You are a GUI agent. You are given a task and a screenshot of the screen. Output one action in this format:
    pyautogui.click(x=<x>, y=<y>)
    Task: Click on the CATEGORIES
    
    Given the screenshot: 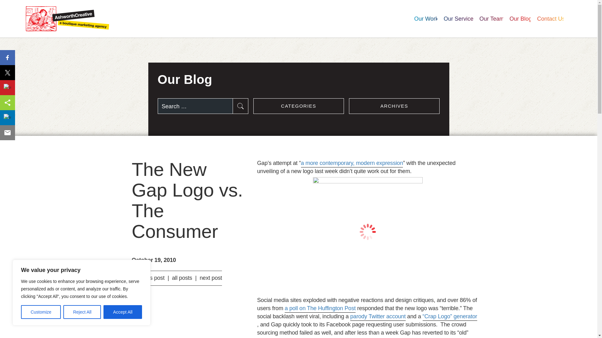 What is the action you would take?
    pyautogui.click(x=547, y=20)
    